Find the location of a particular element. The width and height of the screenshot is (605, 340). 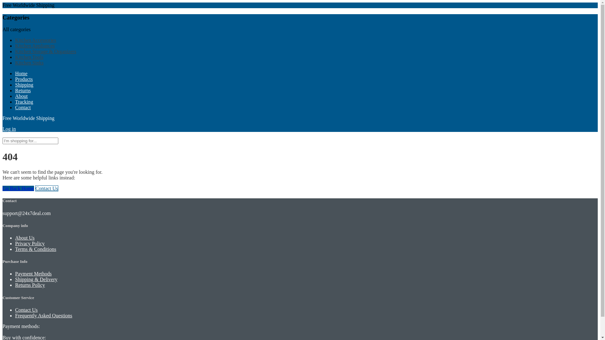

Kitchen Sinks is located at coordinates (29, 63).